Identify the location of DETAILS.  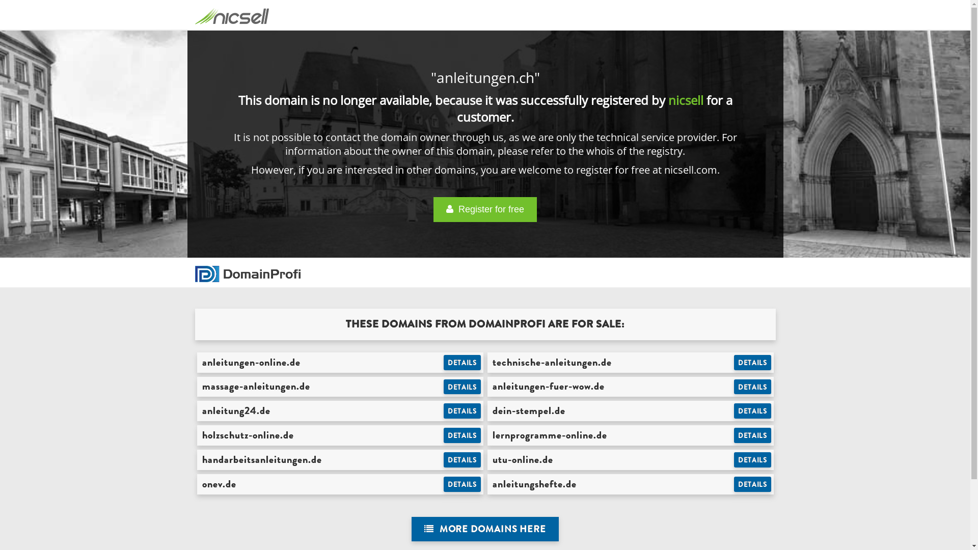
(463, 484).